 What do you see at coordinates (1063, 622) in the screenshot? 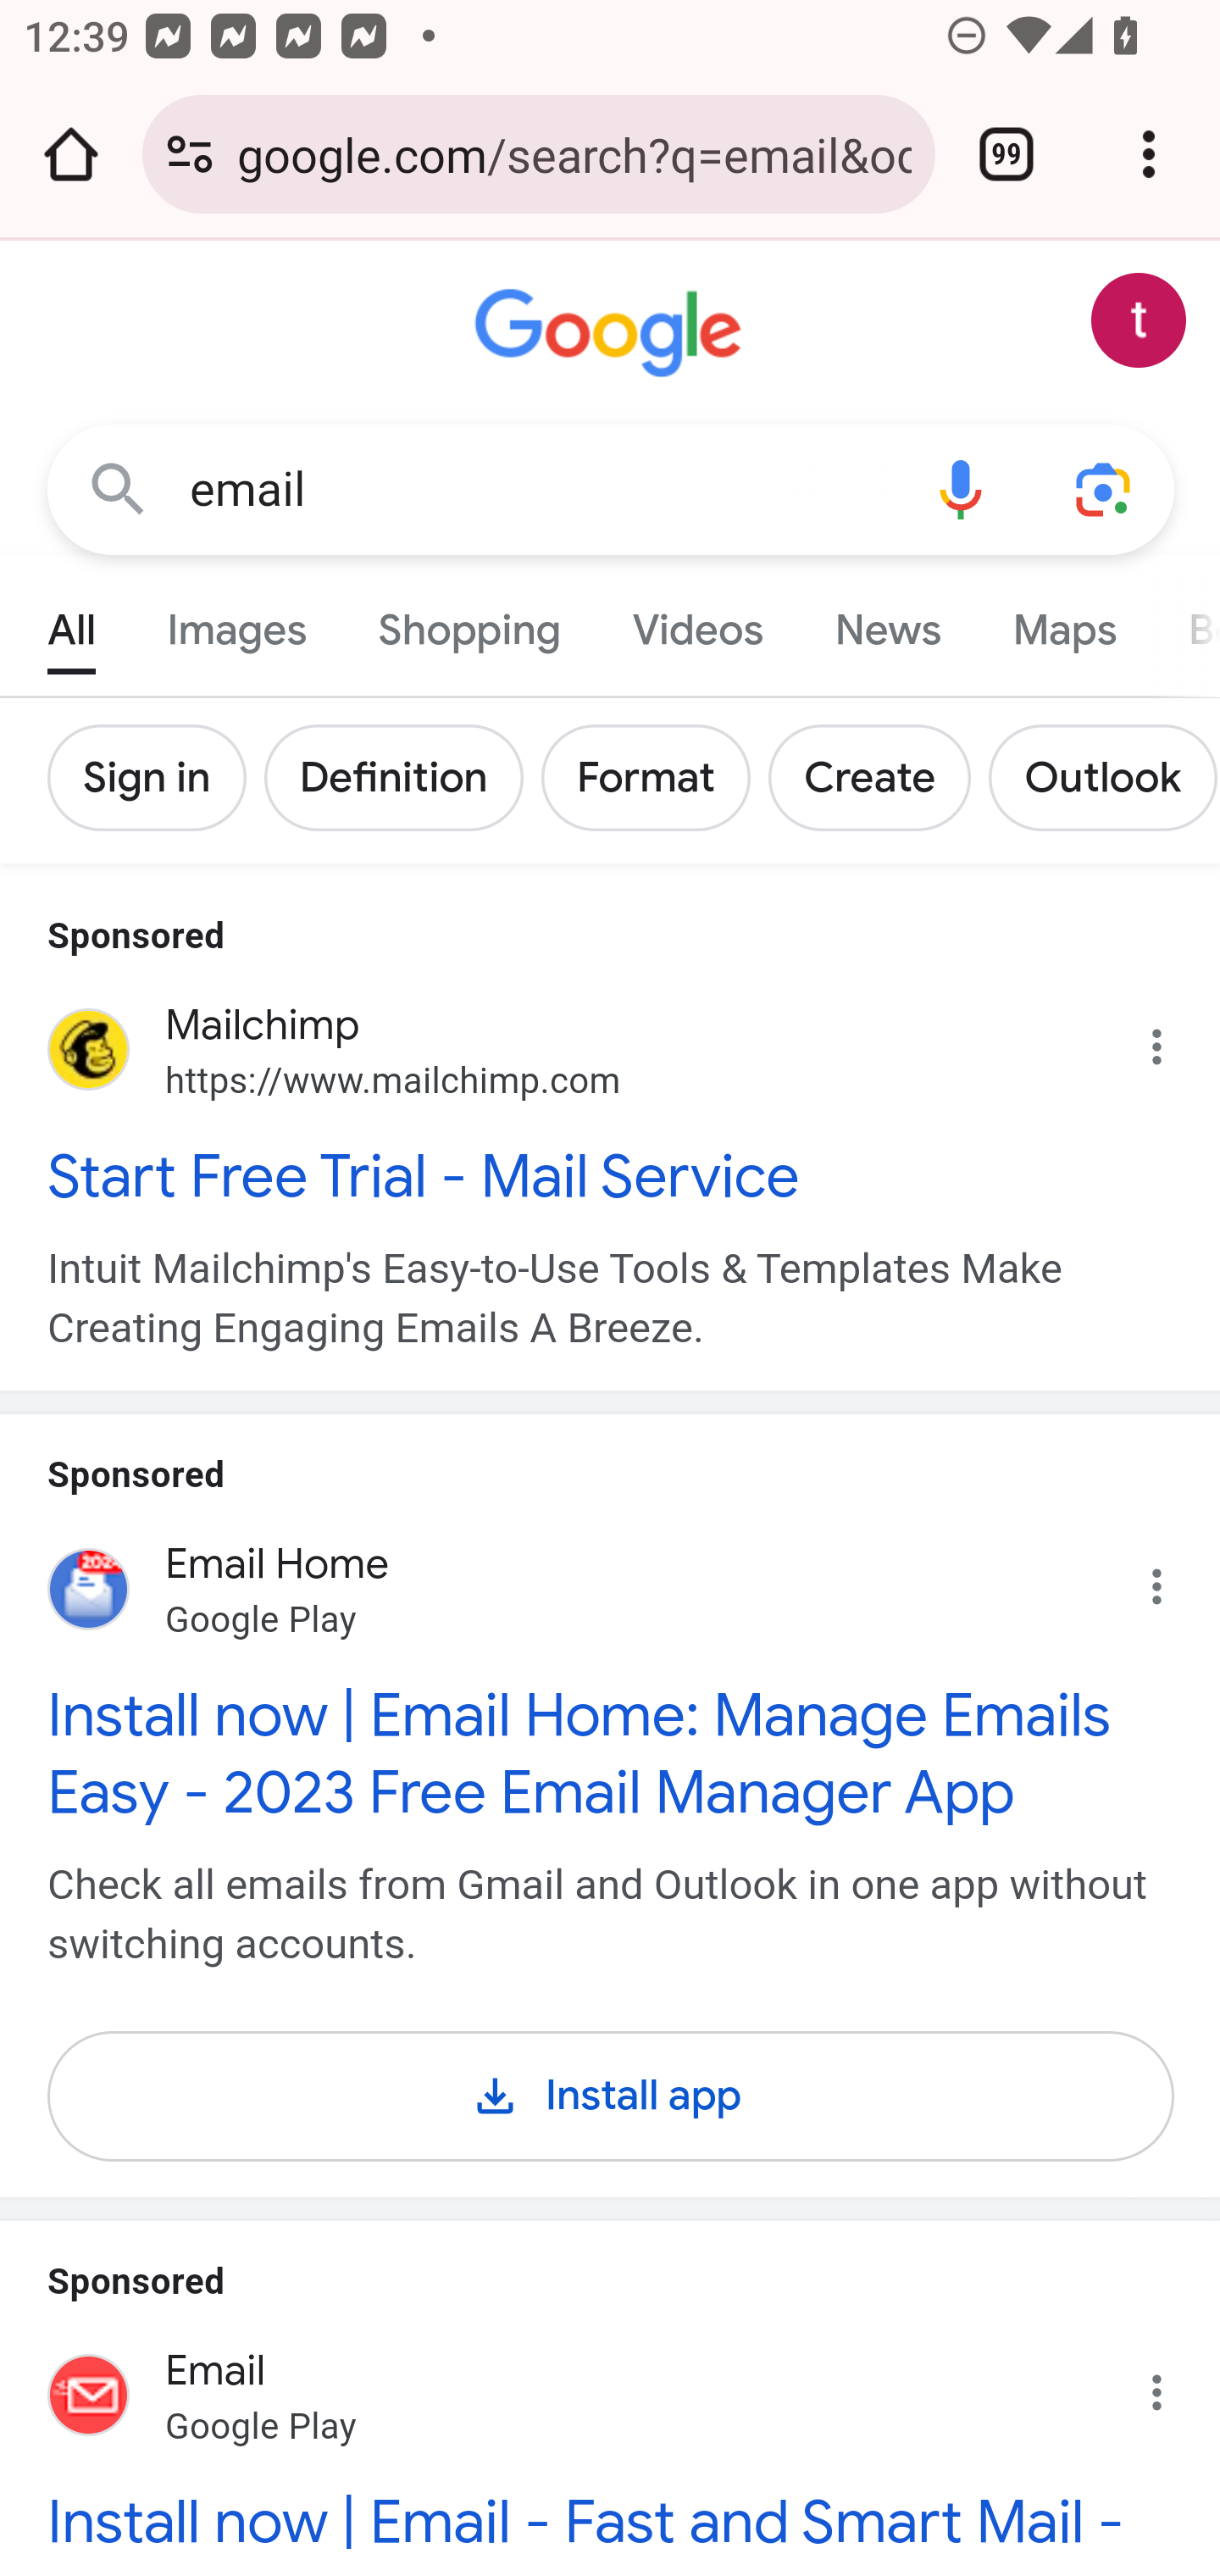
I see `Maps` at bounding box center [1063, 622].